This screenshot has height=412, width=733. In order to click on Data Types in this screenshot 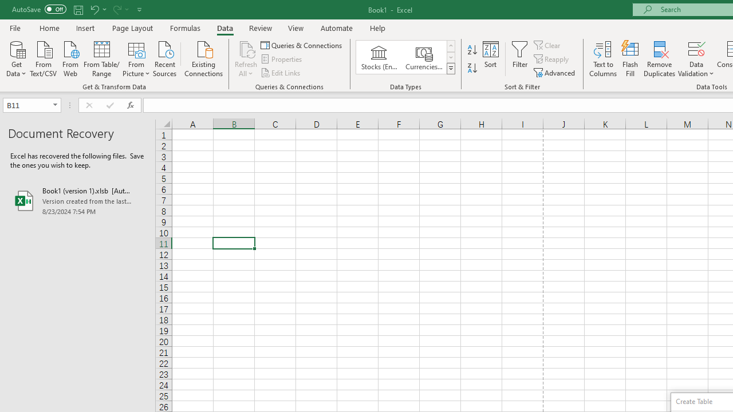, I will do `click(450, 69)`.